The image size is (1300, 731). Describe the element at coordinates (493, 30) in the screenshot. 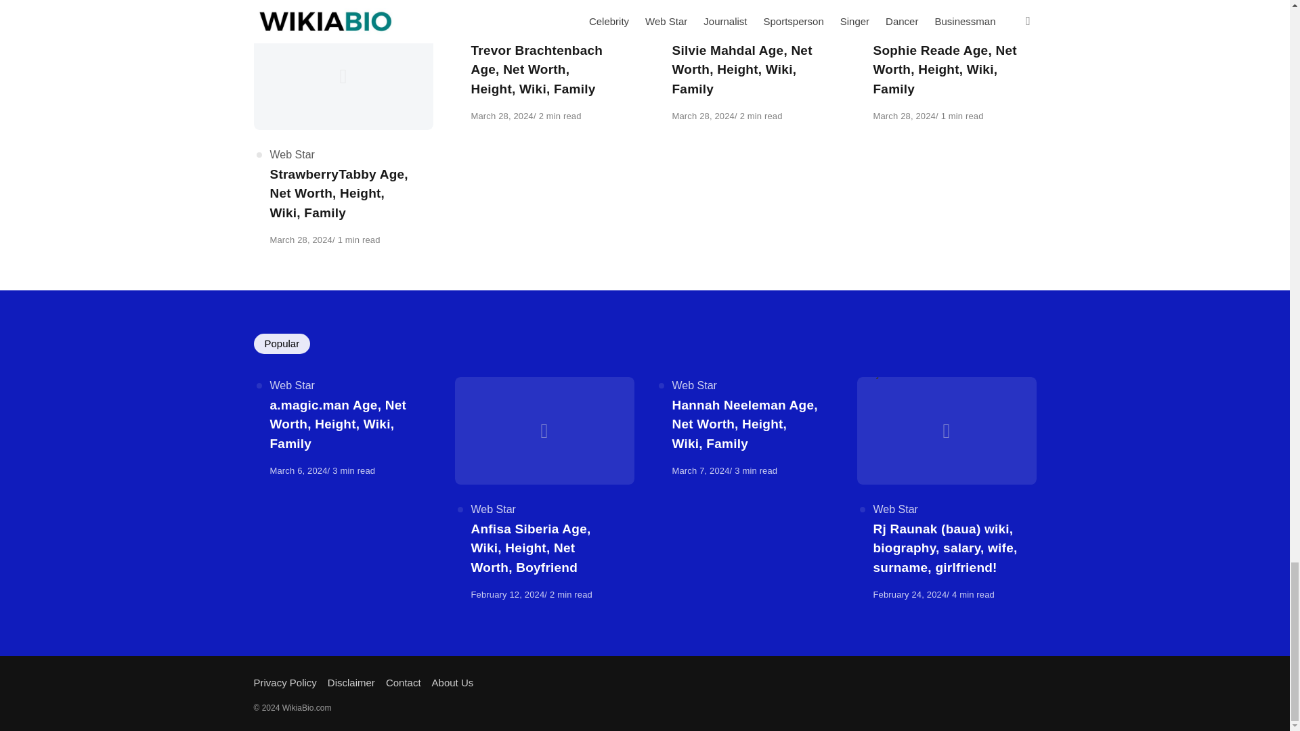

I see `Web Star` at that location.